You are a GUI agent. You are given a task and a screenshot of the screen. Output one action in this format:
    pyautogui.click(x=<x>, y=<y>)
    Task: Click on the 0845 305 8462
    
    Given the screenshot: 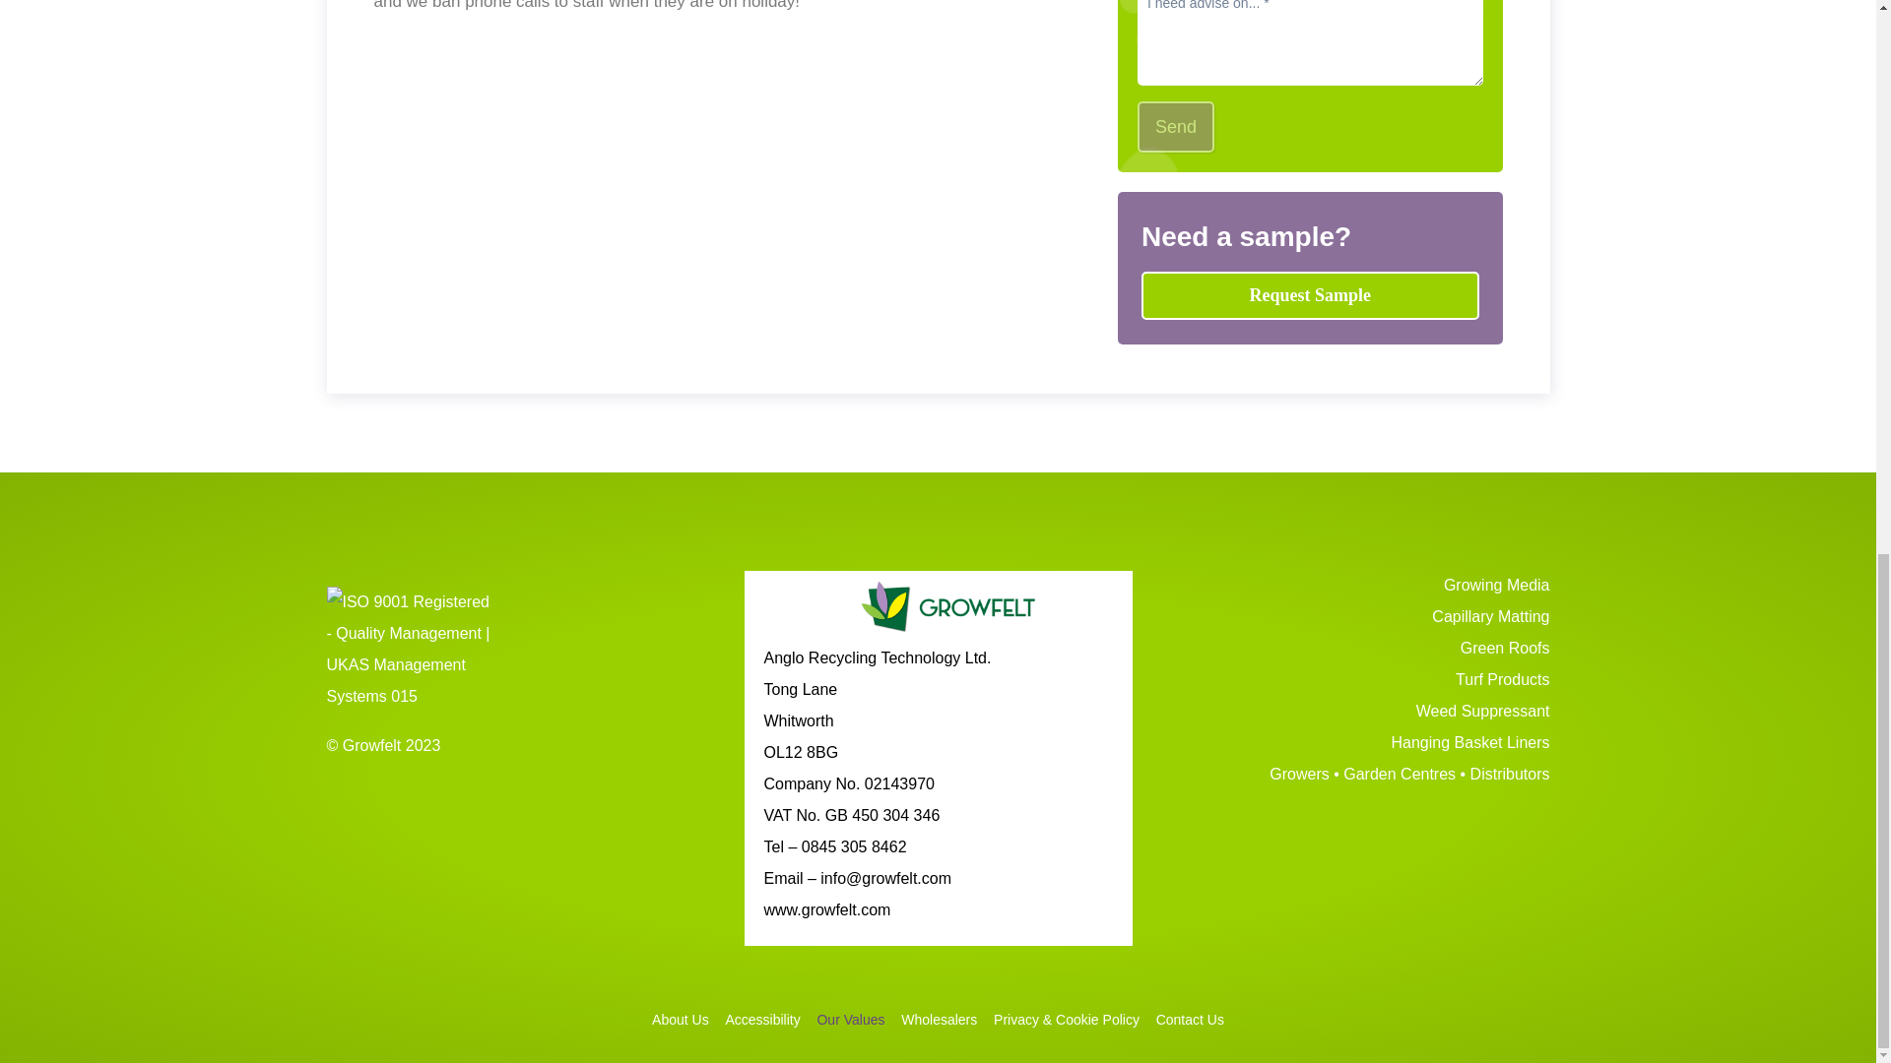 What is the action you would take?
    pyautogui.click(x=855, y=846)
    